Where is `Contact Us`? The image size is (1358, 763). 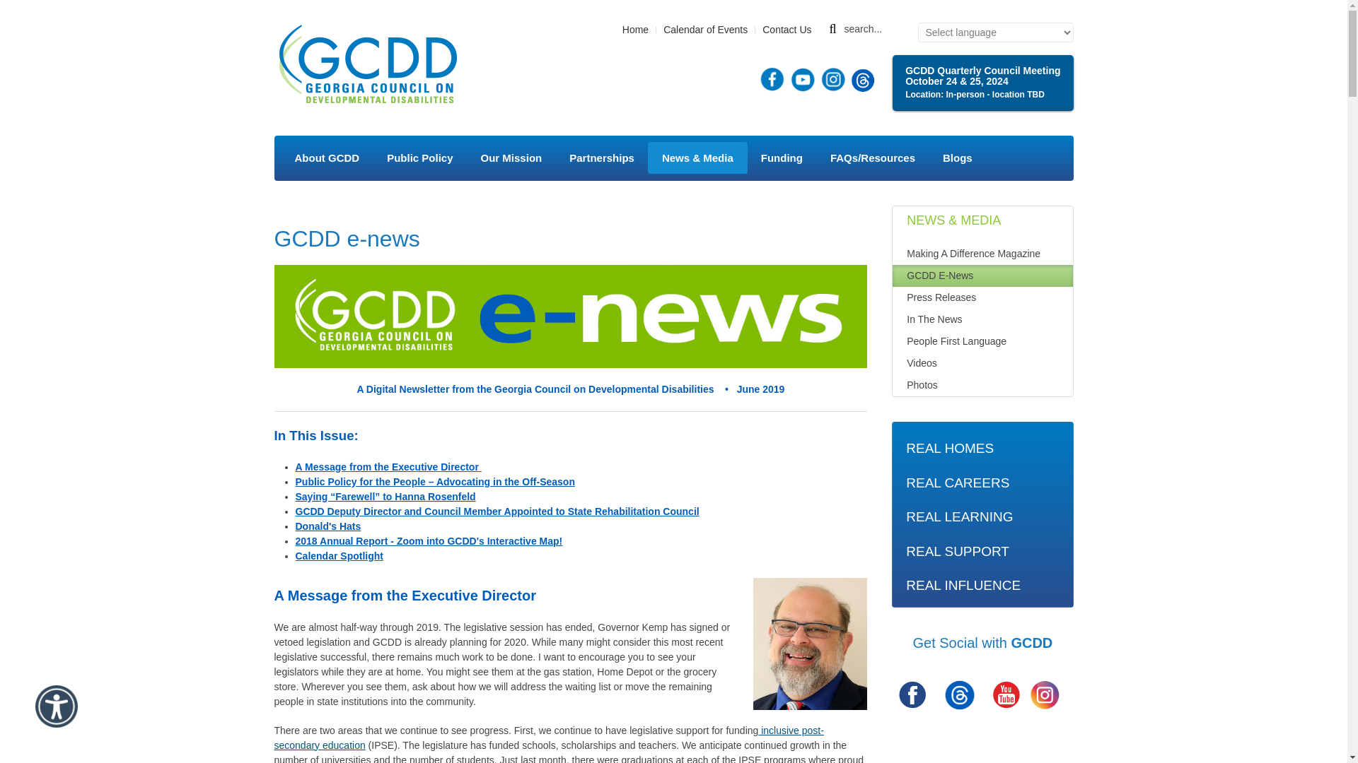
Contact Us is located at coordinates (787, 30).